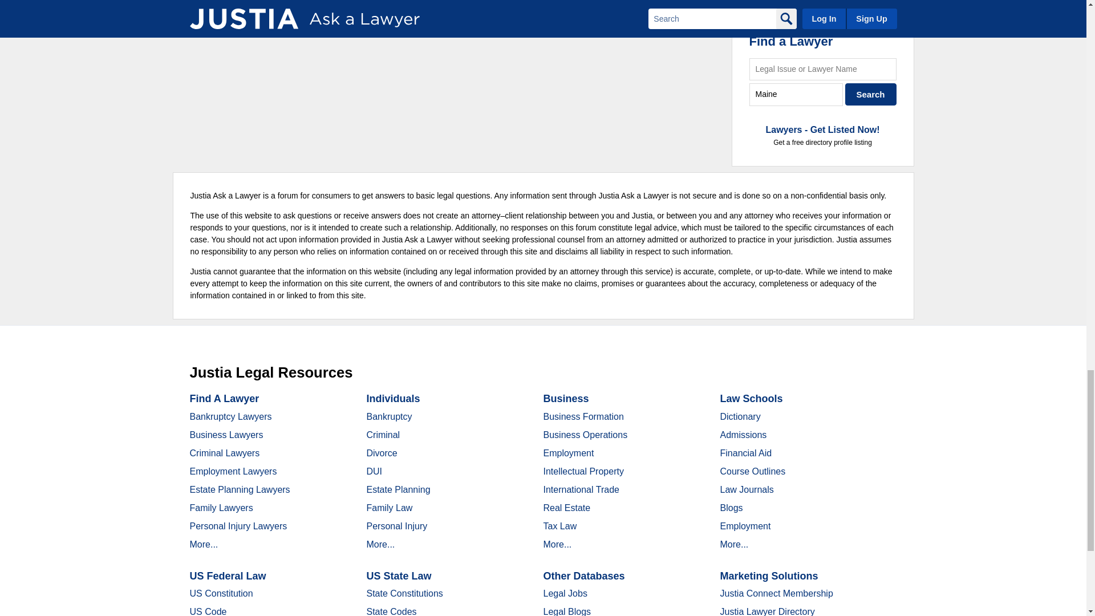 The image size is (1095, 616). I want to click on Search, so click(871, 94).